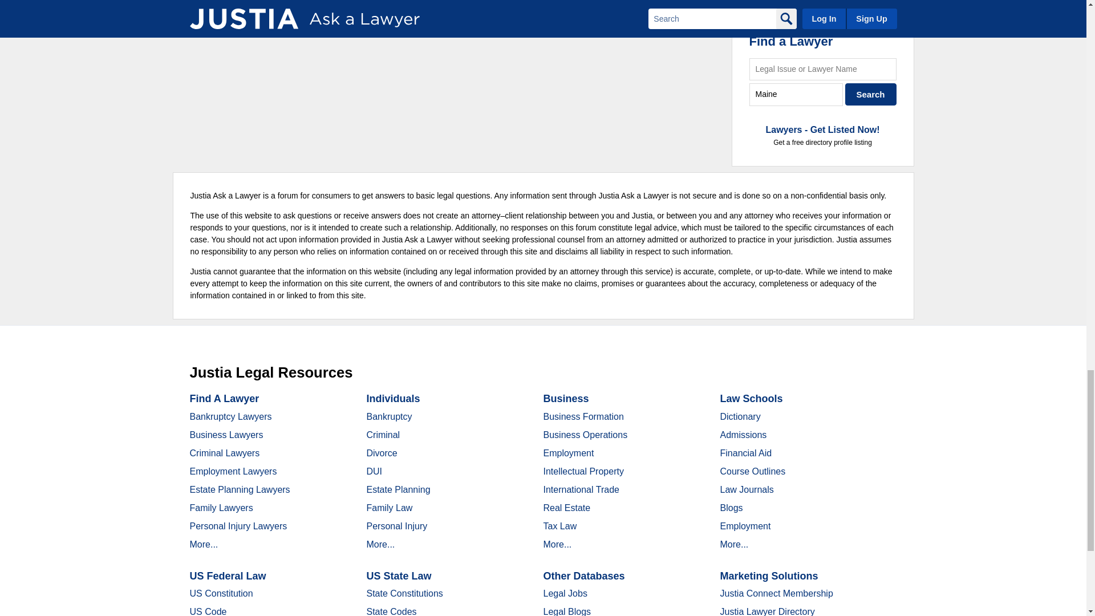 The image size is (1095, 616). I want to click on Search, so click(871, 94).